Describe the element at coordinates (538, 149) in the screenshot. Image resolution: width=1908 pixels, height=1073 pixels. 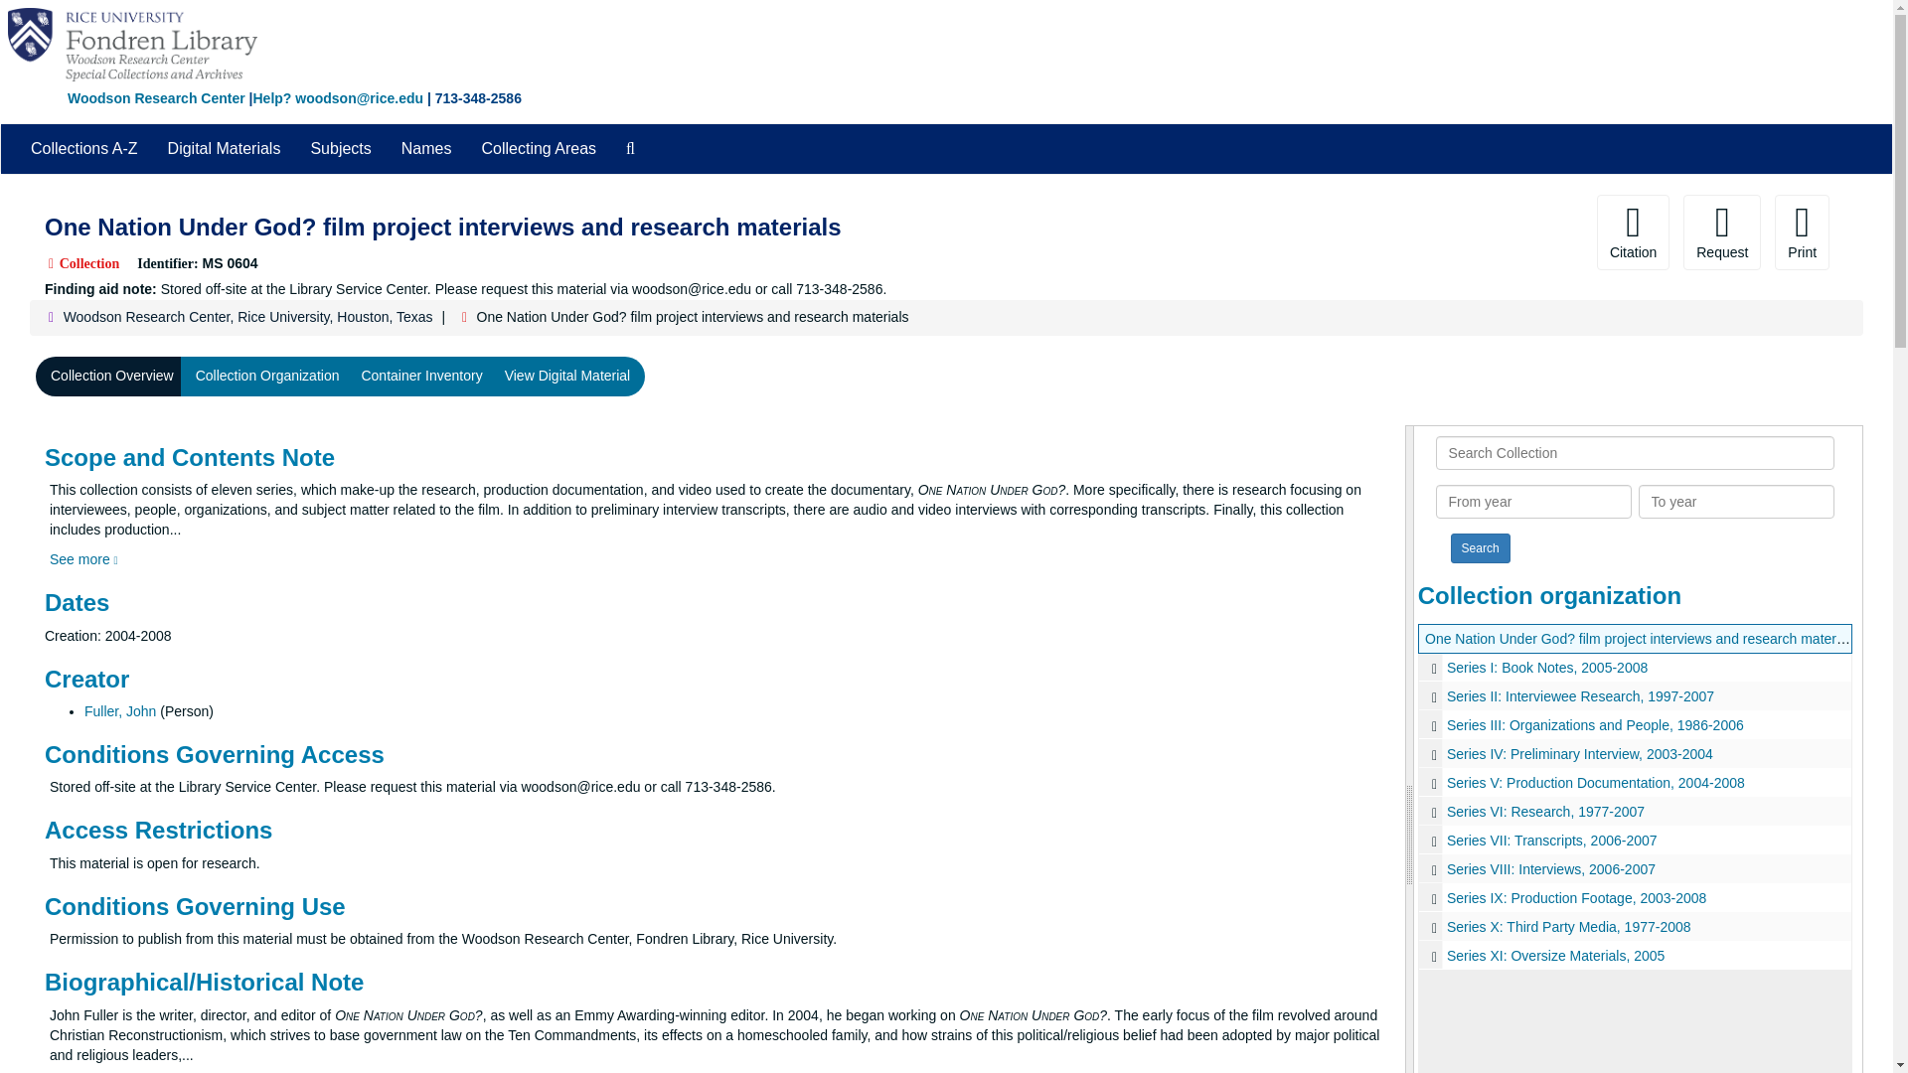
I see `Collecting Areas` at that location.